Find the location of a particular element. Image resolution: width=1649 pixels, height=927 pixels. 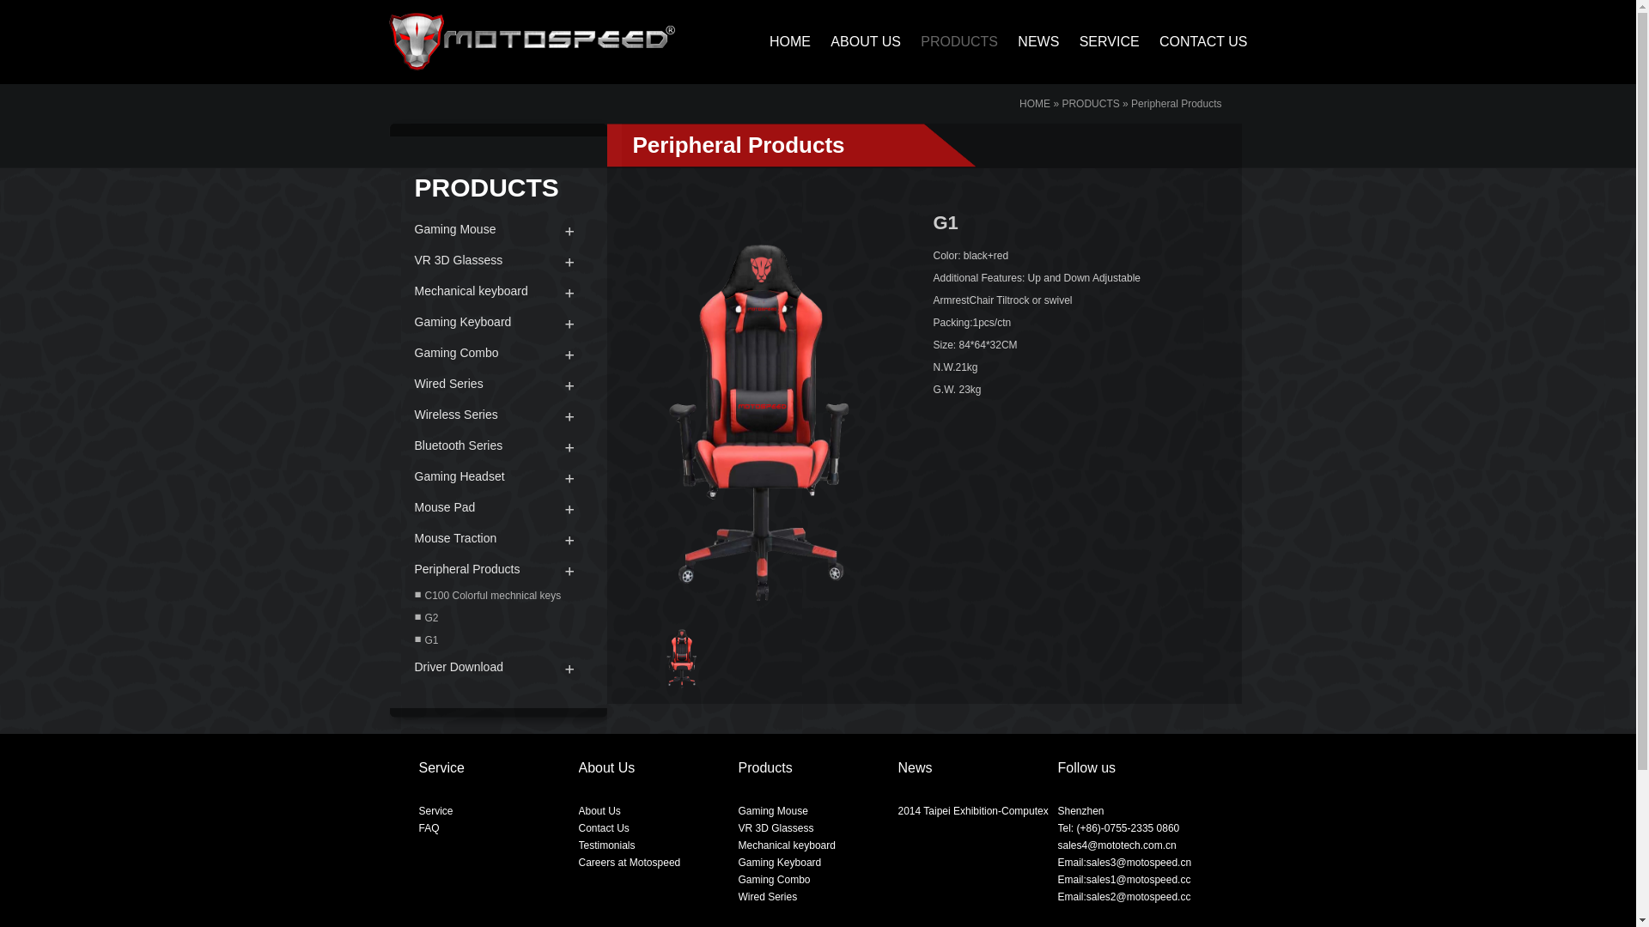

Wireless Series is located at coordinates (497, 415).